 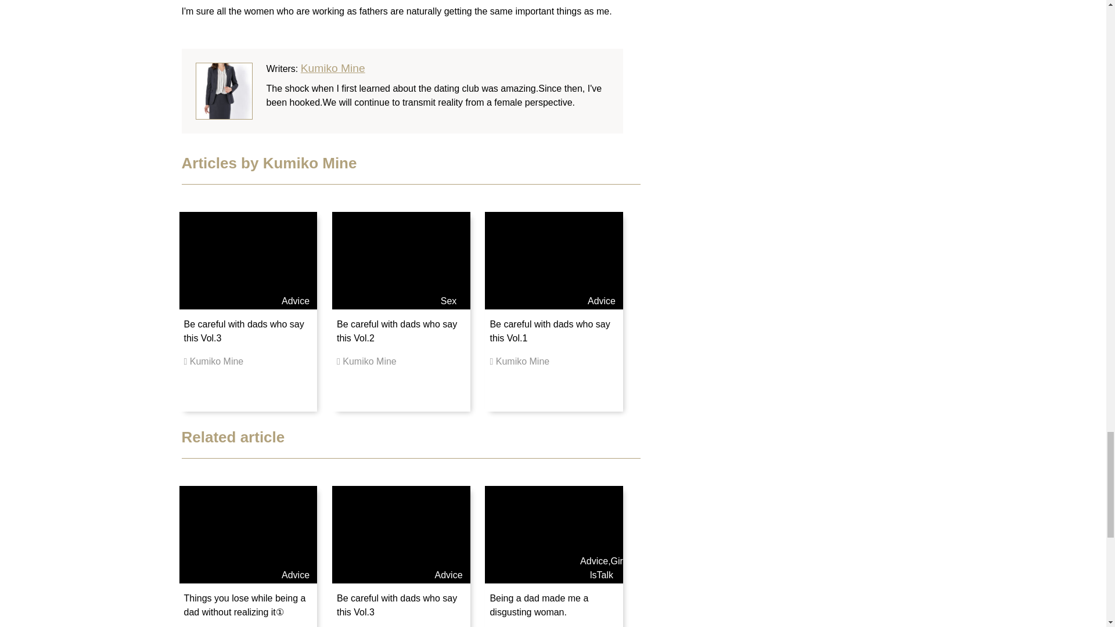 What do you see at coordinates (333, 68) in the screenshot?
I see `Posts by Kumiko Mine` at bounding box center [333, 68].